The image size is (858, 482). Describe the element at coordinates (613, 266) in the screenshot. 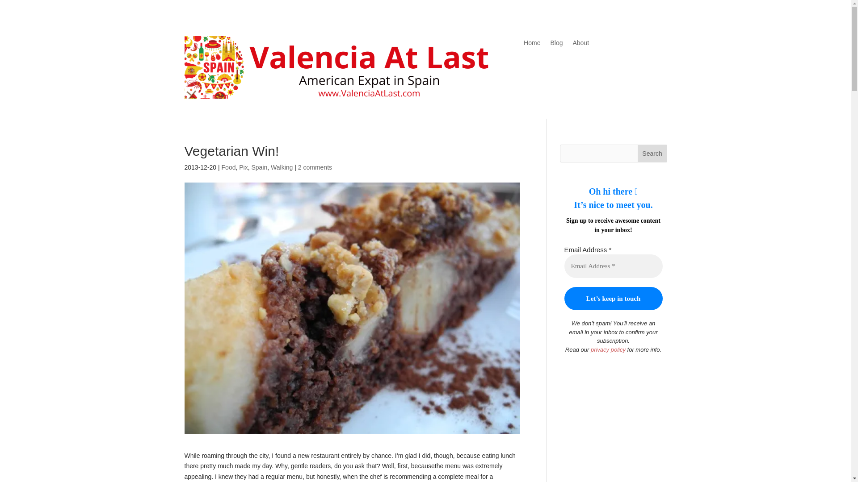

I see `Email Address` at that location.